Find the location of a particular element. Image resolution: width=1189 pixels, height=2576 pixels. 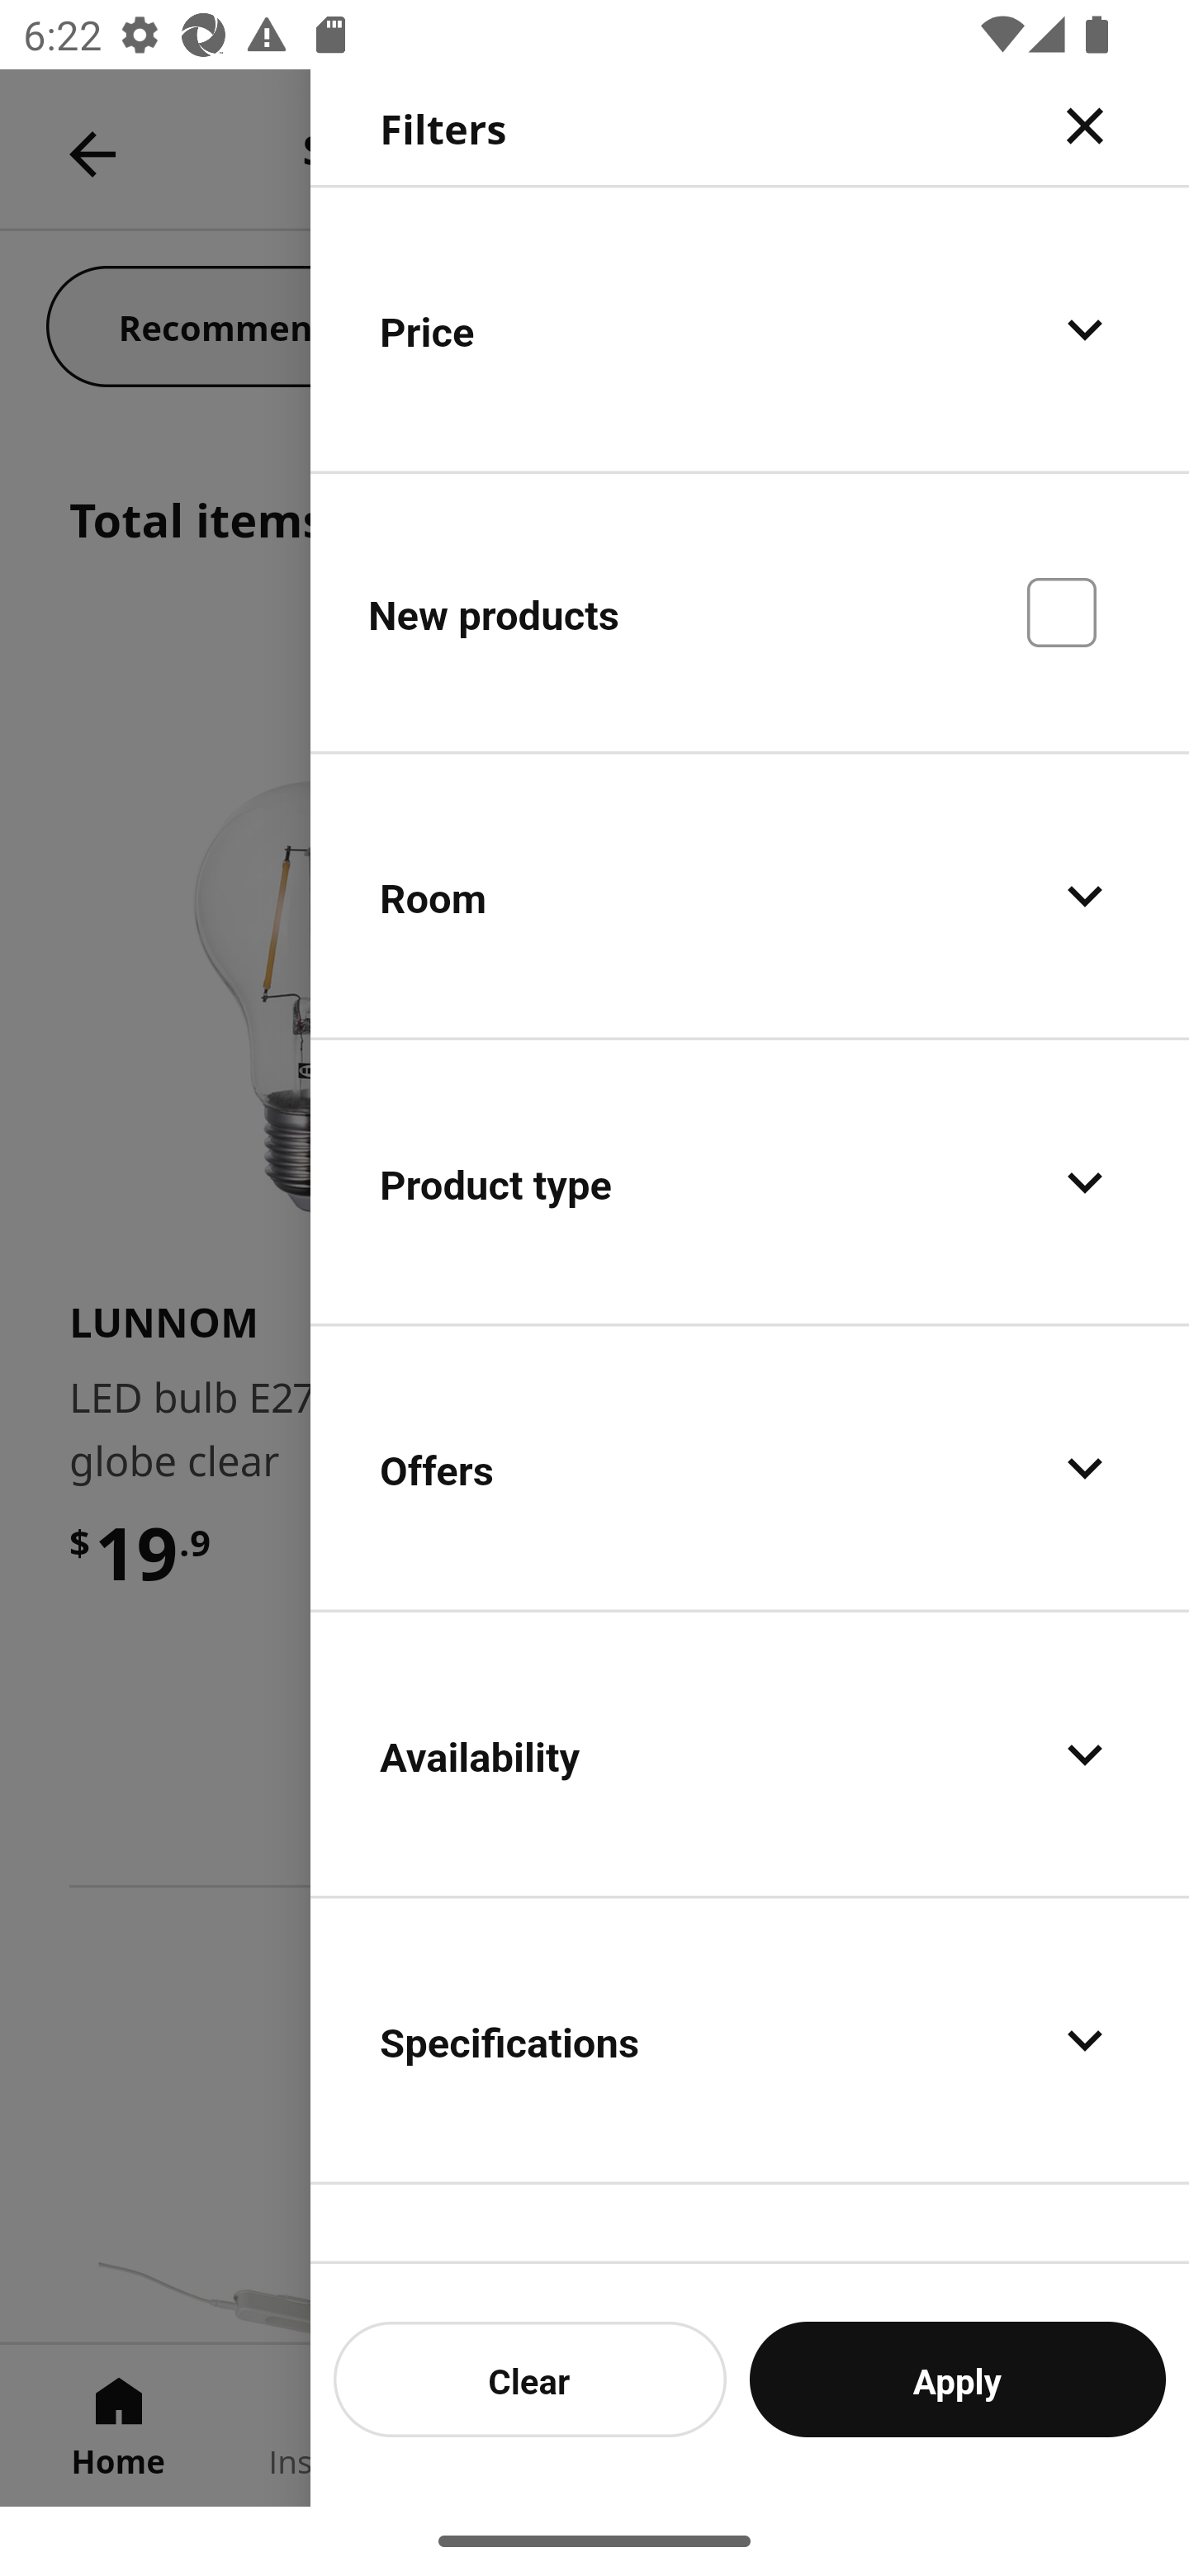

Price is located at coordinates (750, 329).